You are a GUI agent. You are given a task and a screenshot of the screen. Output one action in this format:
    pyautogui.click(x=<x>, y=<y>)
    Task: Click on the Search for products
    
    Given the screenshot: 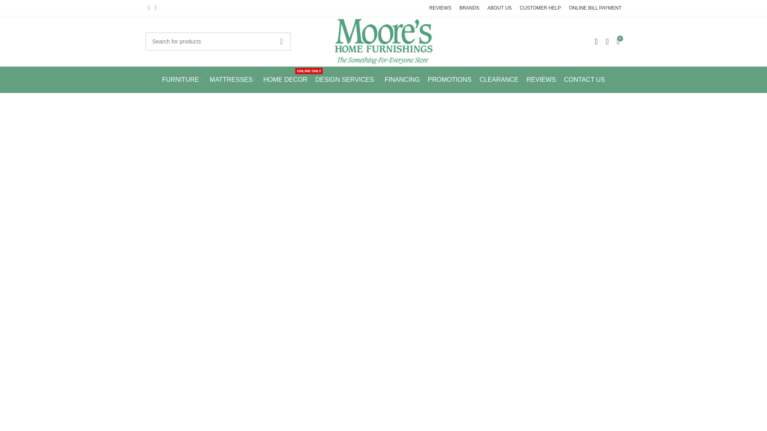 What is the action you would take?
    pyautogui.click(x=218, y=41)
    